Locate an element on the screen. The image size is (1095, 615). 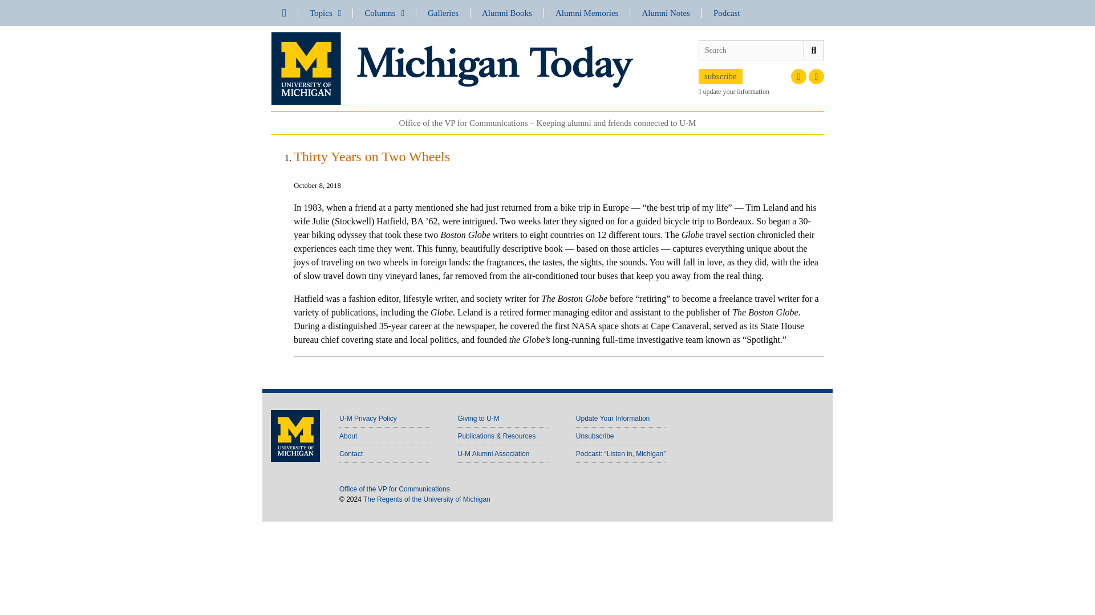
Alumni Memories is located at coordinates (587, 13).